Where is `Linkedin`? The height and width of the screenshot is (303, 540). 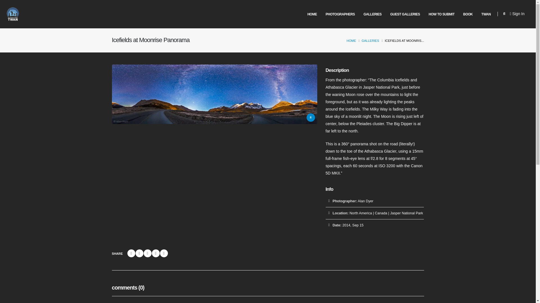
Linkedin is located at coordinates (147, 253).